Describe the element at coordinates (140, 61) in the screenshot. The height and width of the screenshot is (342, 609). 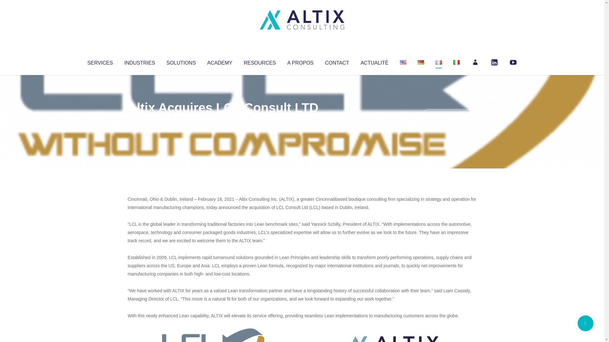
I see `INDUSTRIES` at that location.